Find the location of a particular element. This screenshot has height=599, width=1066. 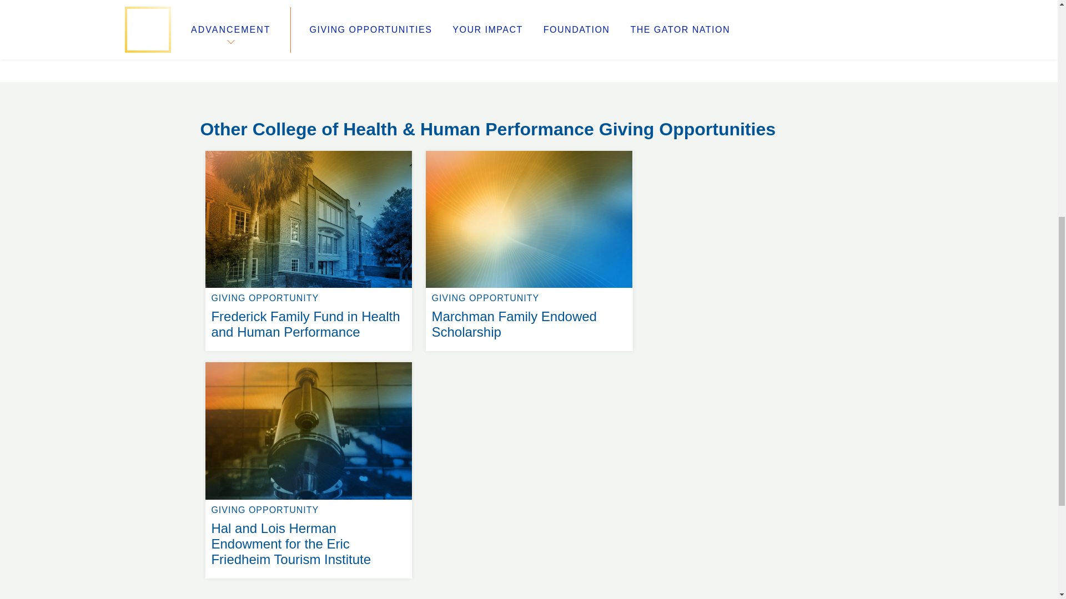

Foundation Board is located at coordinates (529, 151).